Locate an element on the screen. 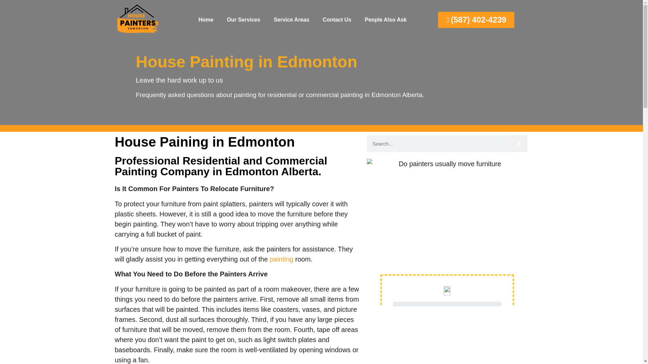 The image size is (648, 364). Our Services is located at coordinates (244, 20).